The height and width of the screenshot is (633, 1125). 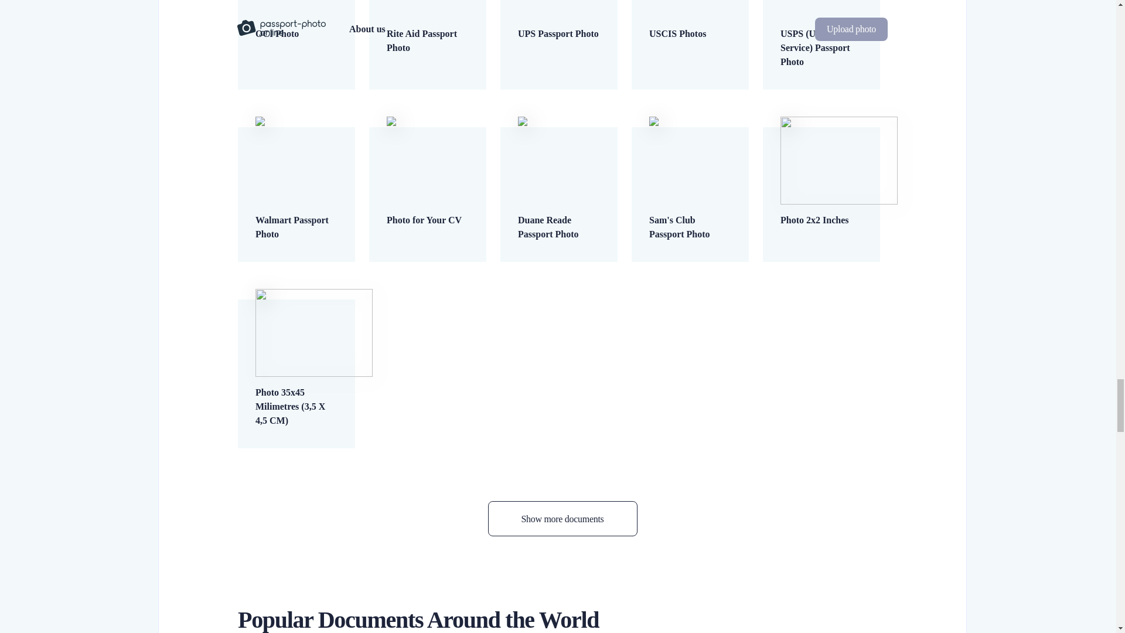 What do you see at coordinates (296, 21) in the screenshot?
I see `OCI Photo` at bounding box center [296, 21].